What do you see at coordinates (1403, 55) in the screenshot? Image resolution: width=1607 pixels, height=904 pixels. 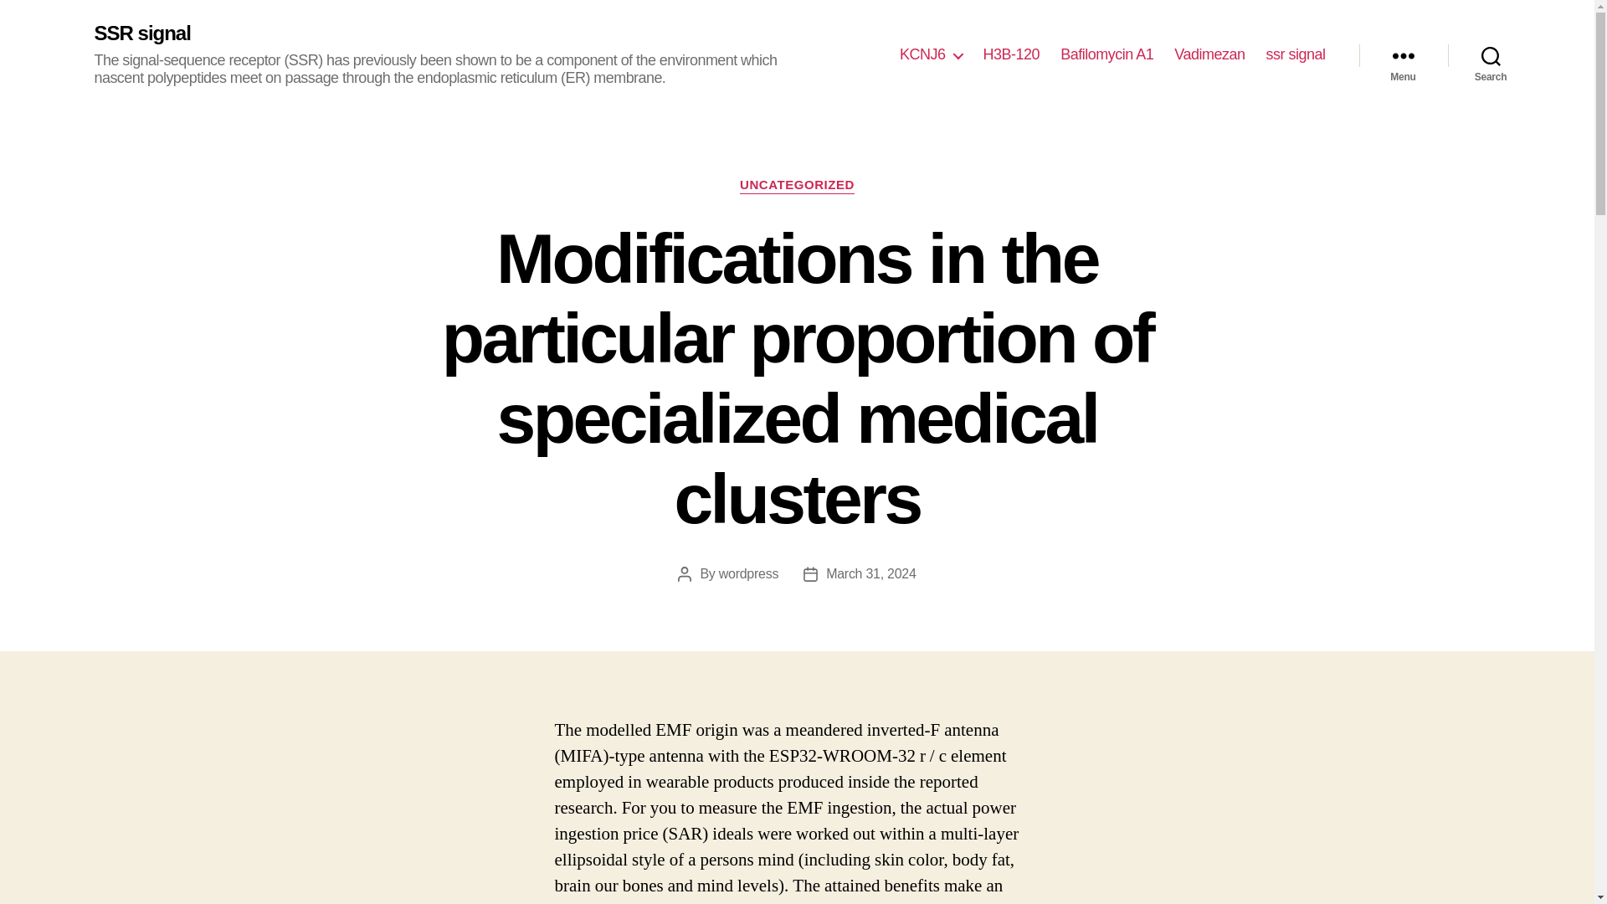 I see `Menu` at bounding box center [1403, 55].